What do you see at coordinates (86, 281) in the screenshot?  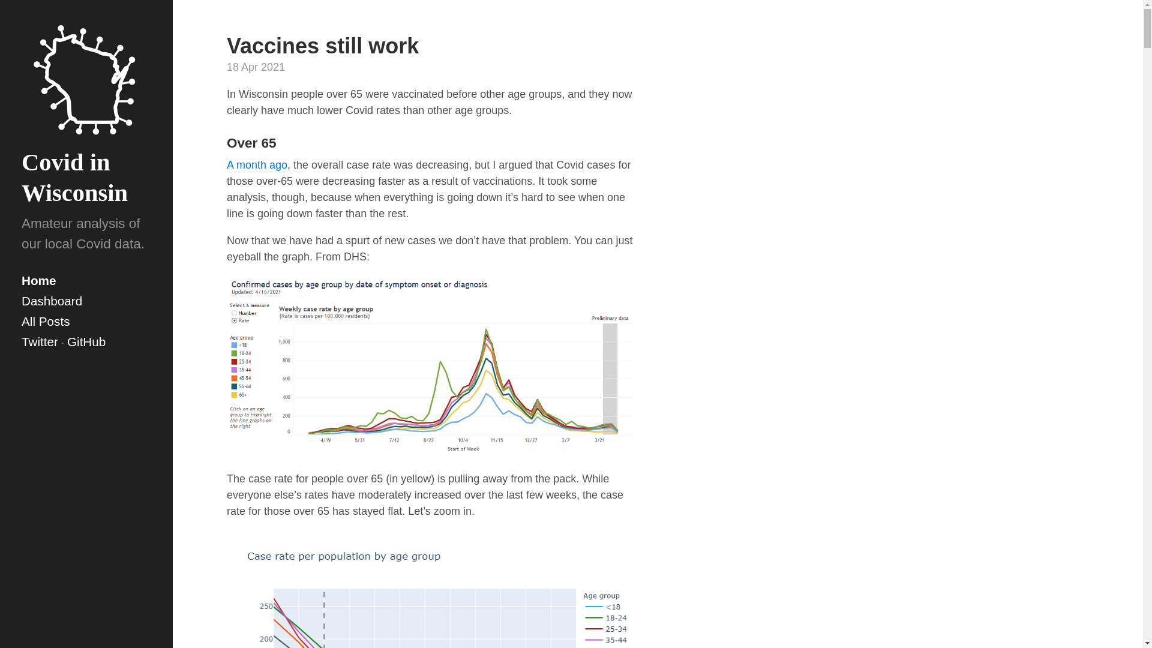 I see `Home` at bounding box center [86, 281].